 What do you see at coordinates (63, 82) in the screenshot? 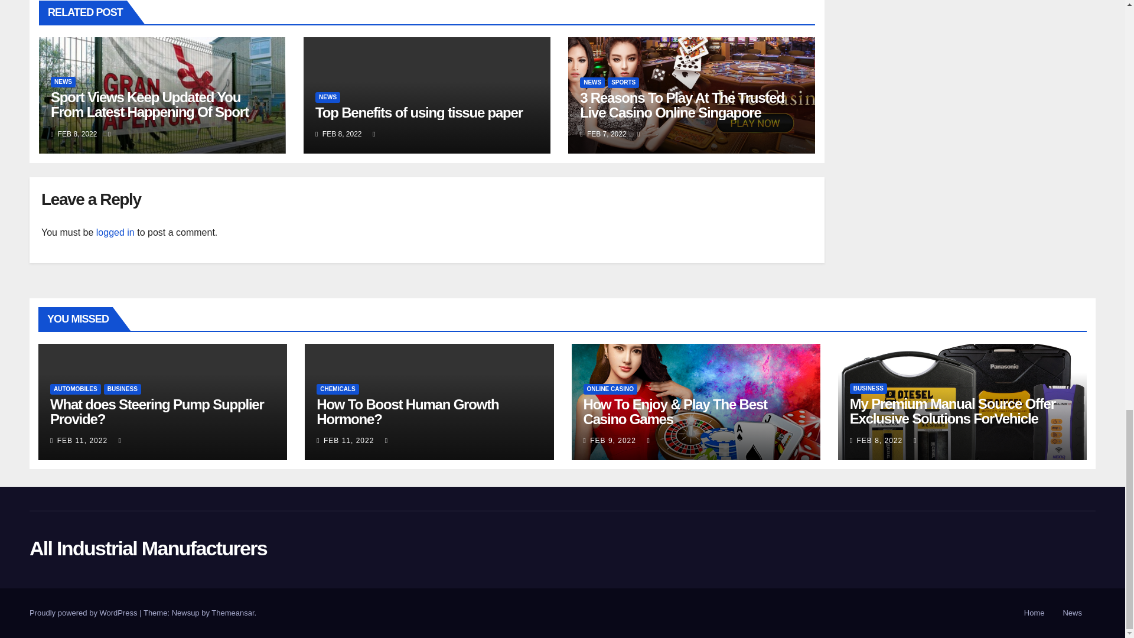
I see `NEWS` at bounding box center [63, 82].